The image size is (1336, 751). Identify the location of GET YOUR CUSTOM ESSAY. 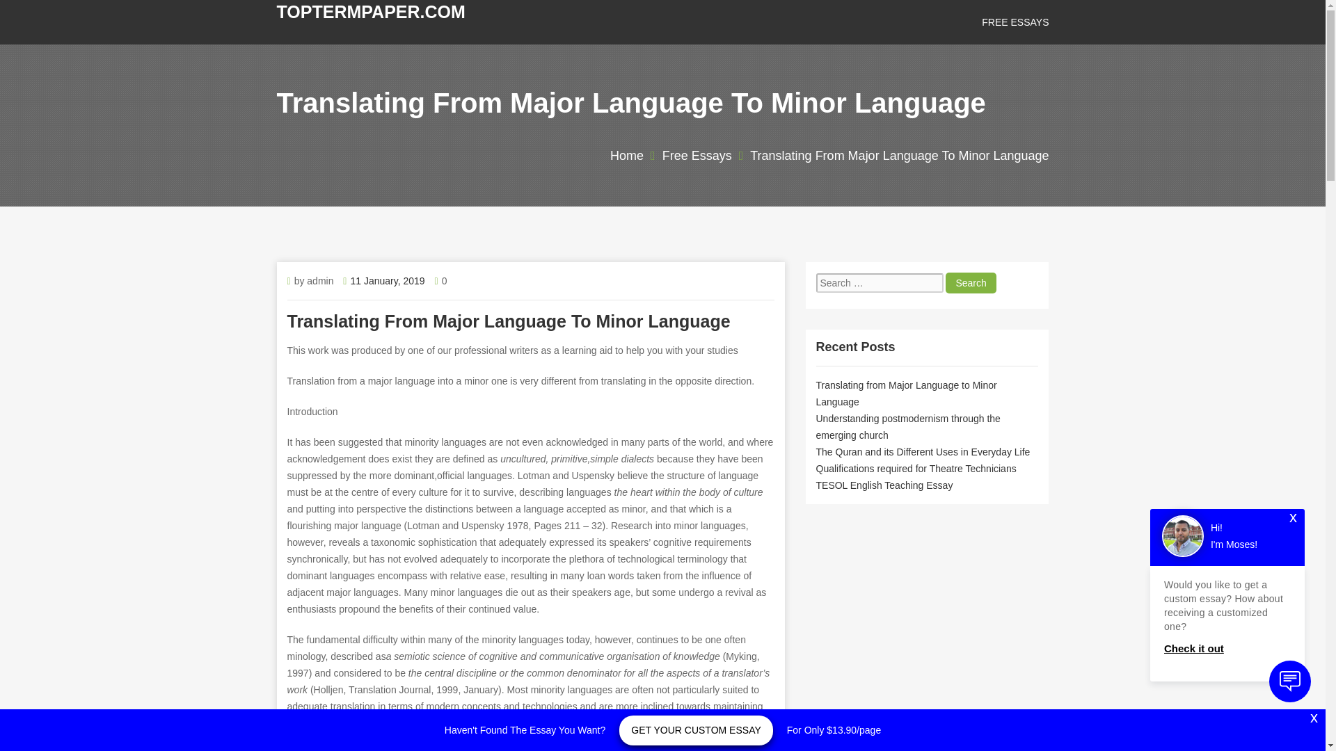
(696, 730).